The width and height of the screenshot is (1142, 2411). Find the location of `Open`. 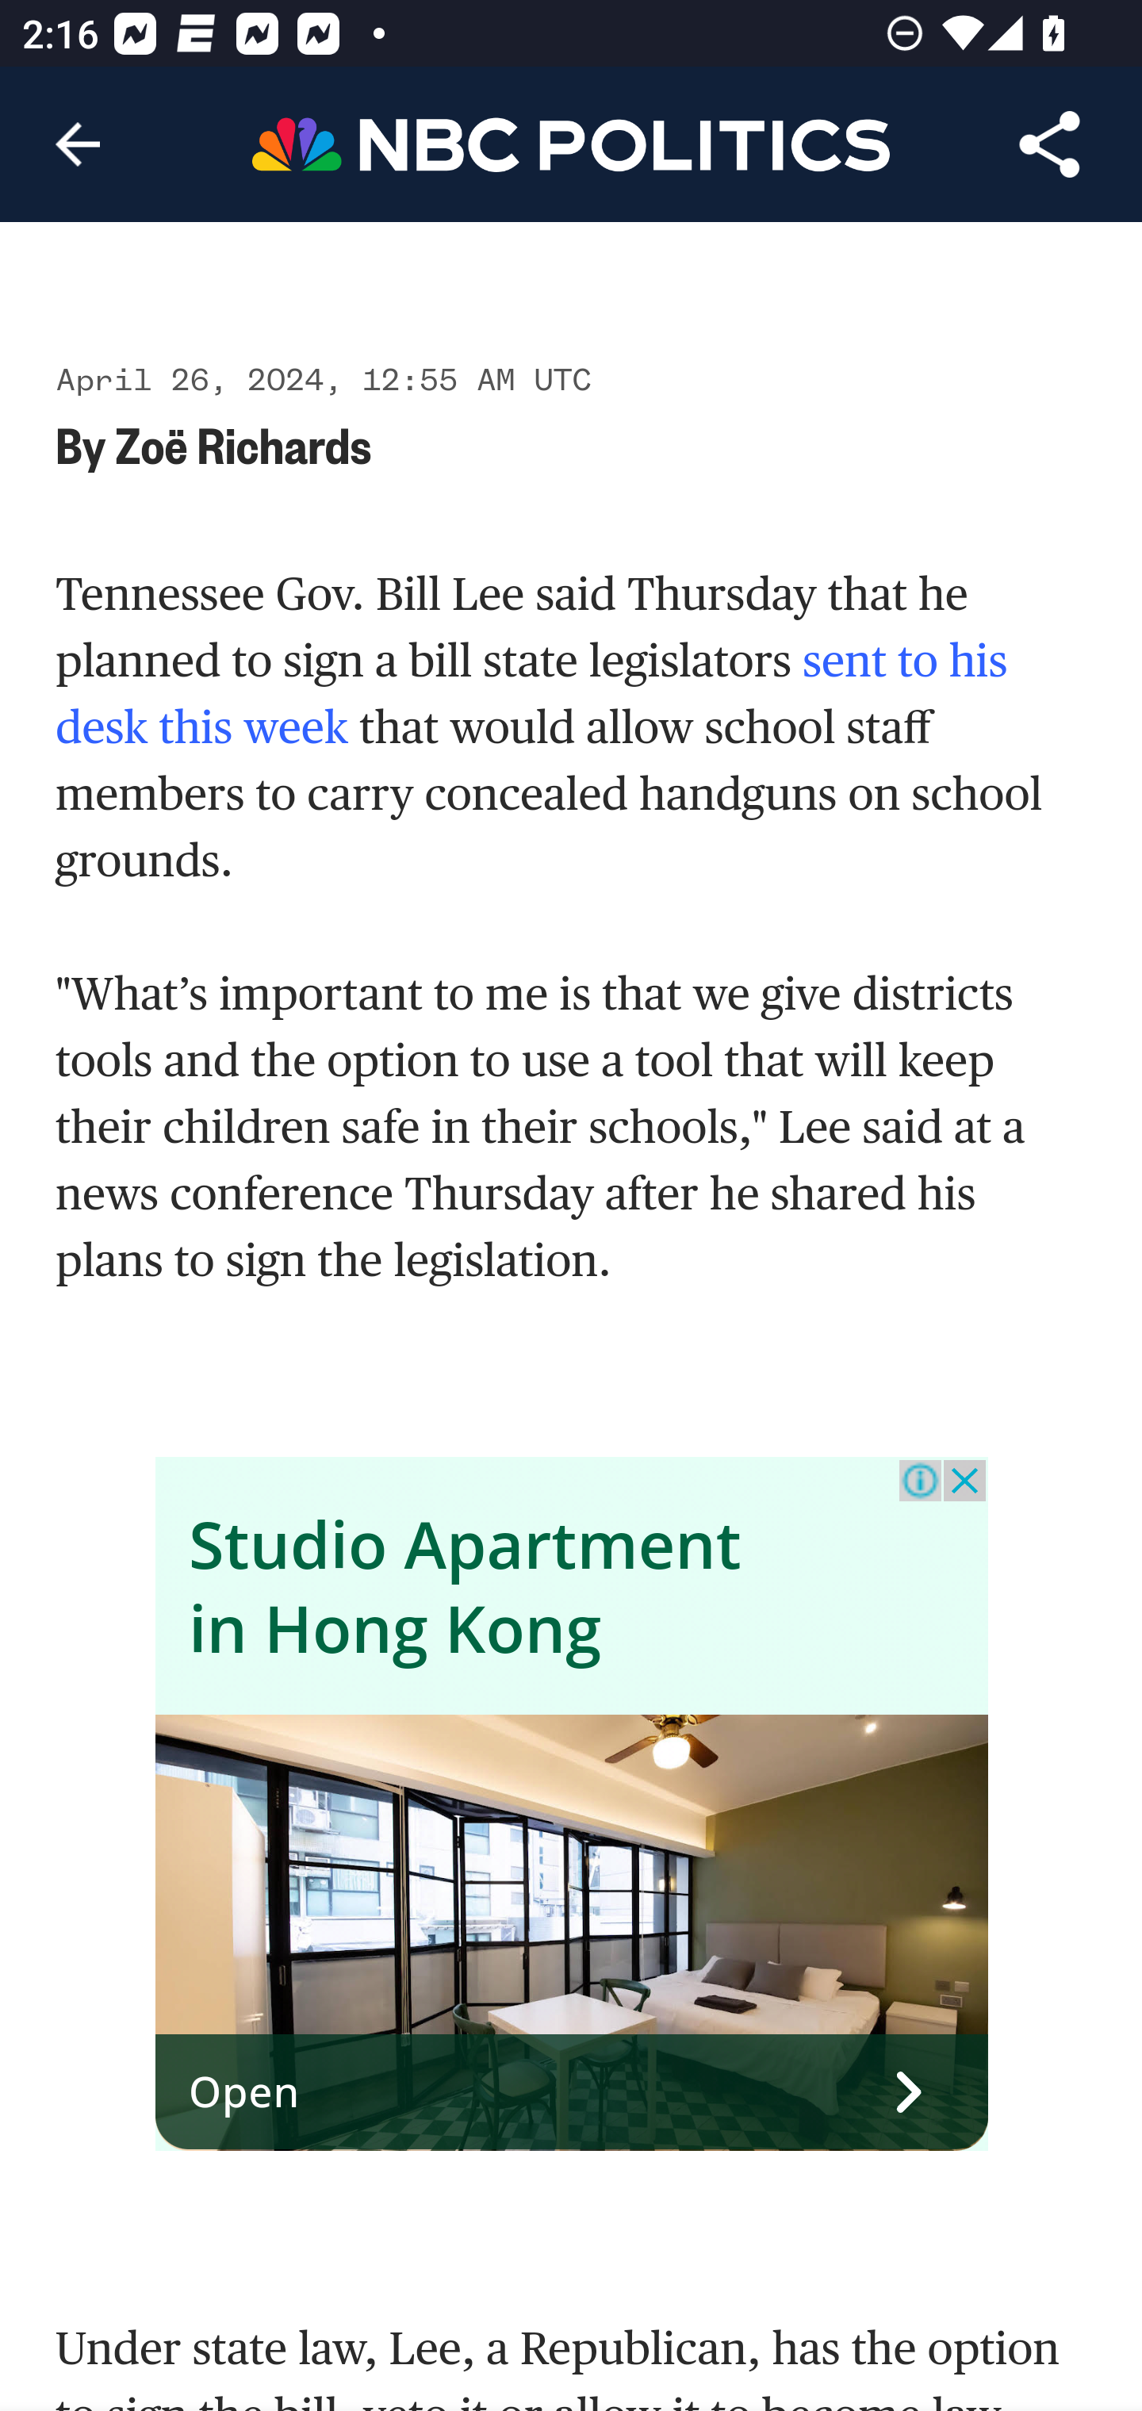

Open is located at coordinates (573, 2092).